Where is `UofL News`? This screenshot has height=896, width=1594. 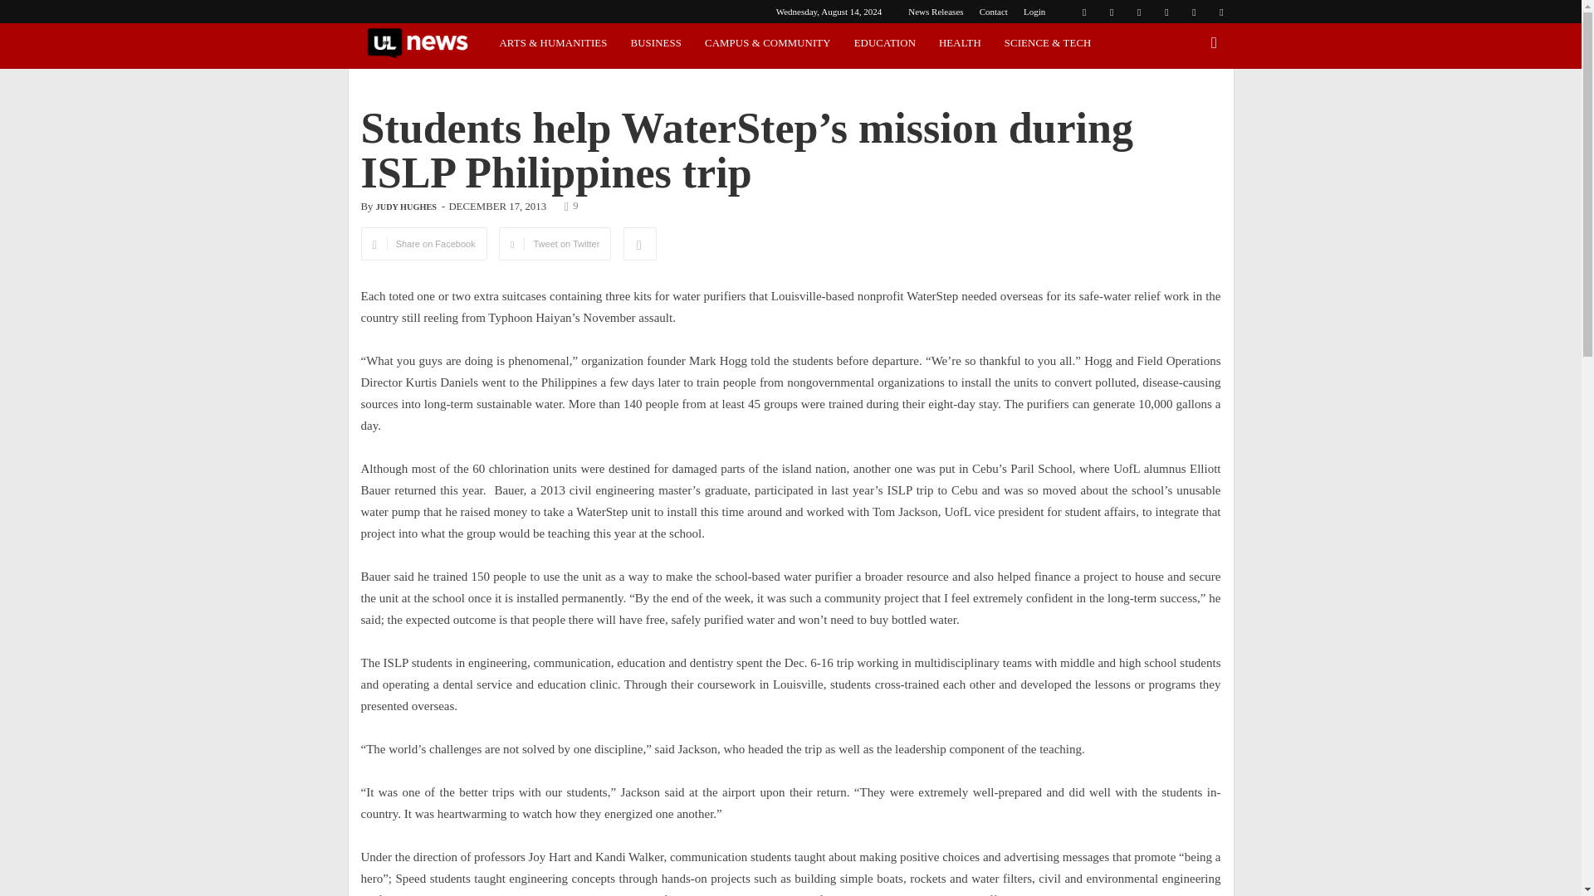
UofL News is located at coordinates (417, 43).